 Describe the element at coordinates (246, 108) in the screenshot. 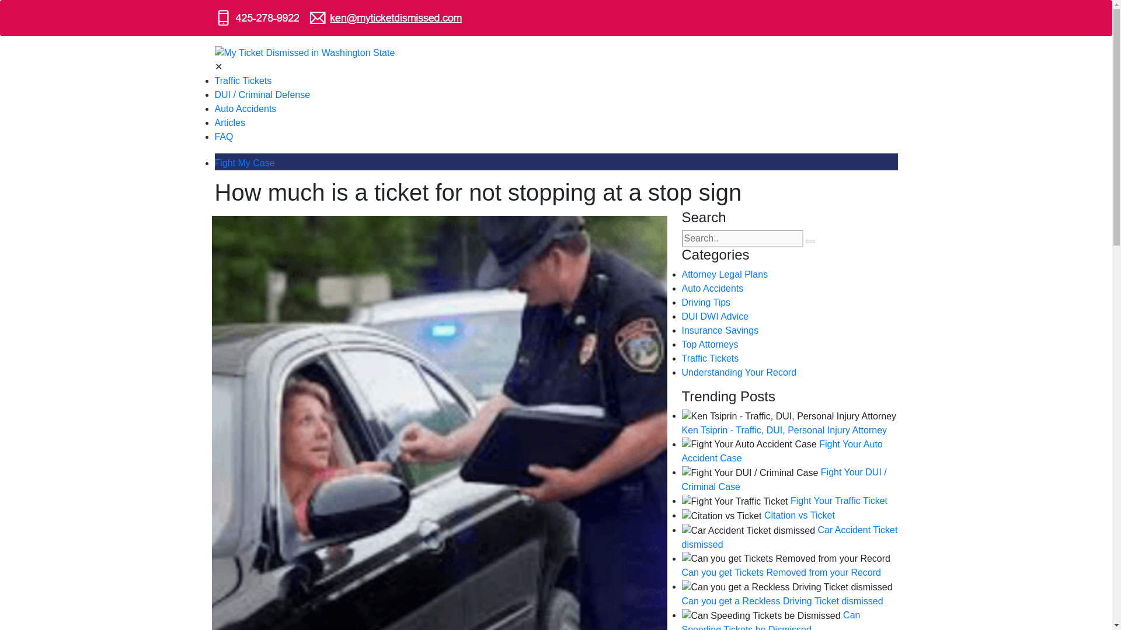

I see `Fight Your Auto Accidents Case in Seattle, Everett, Kirkland` at that location.